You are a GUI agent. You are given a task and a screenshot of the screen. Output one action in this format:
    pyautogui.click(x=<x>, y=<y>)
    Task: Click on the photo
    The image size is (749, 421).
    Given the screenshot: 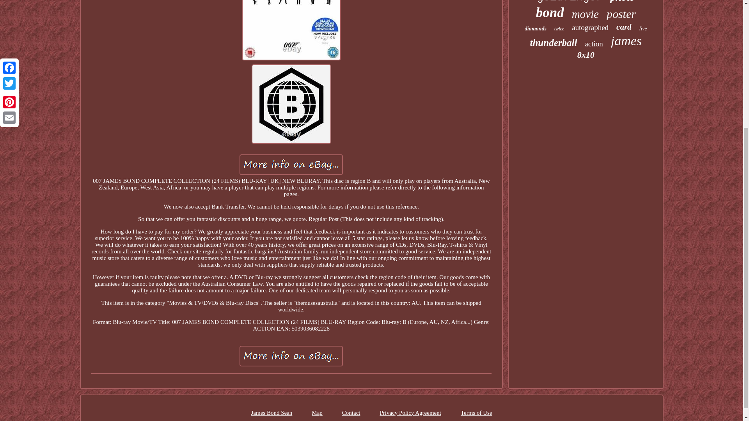 What is the action you would take?
    pyautogui.click(x=622, y=2)
    